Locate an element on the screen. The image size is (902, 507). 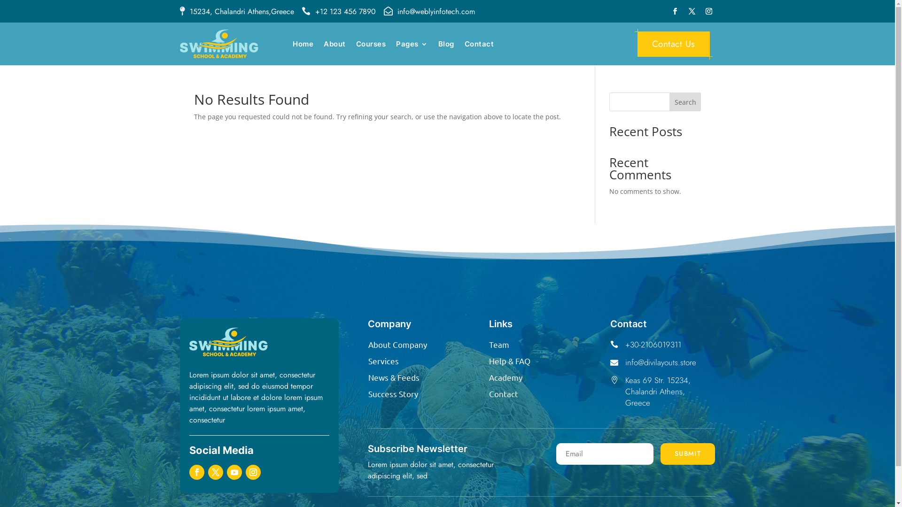
Follow on X is located at coordinates (215, 472).